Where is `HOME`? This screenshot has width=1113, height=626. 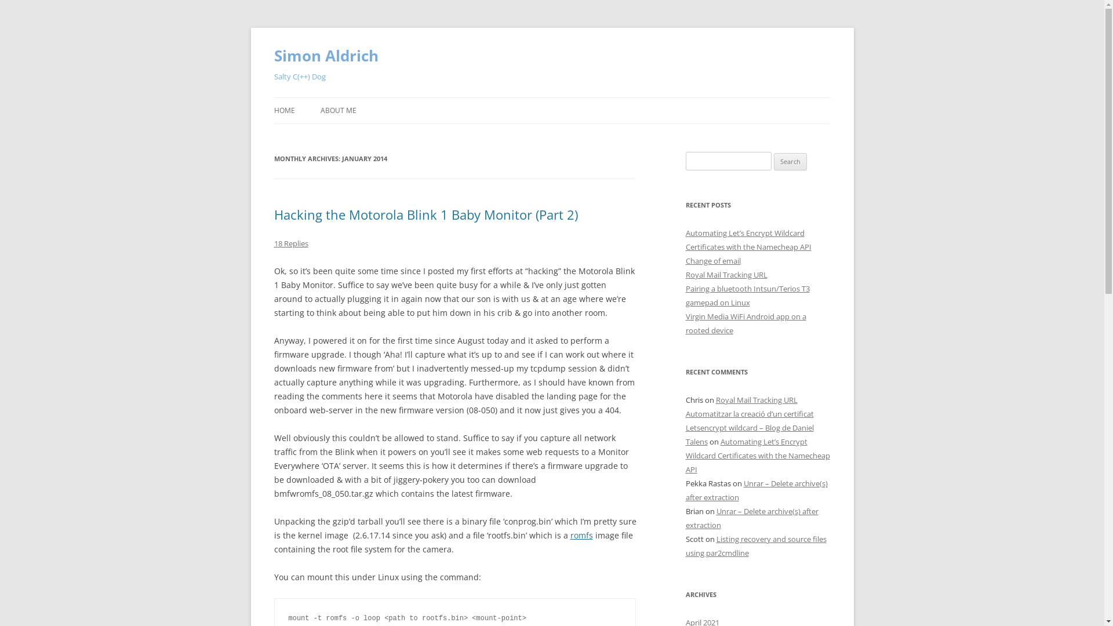 HOME is located at coordinates (284, 111).